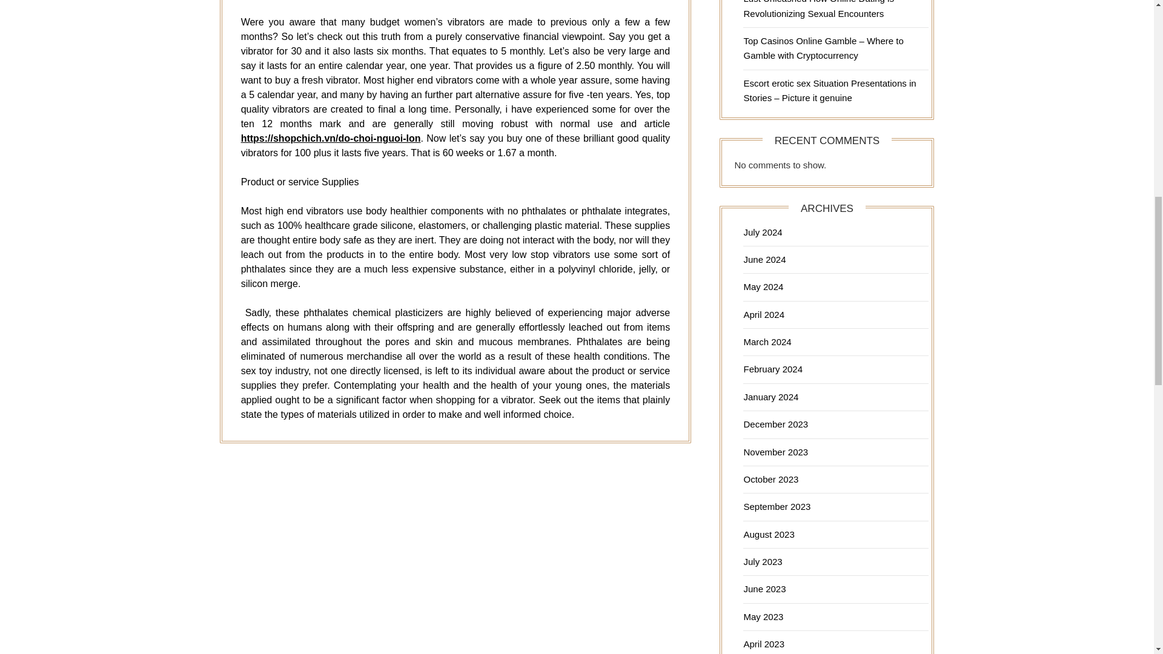 This screenshot has height=654, width=1163. Describe the element at coordinates (768, 534) in the screenshot. I see `August 2023` at that location.